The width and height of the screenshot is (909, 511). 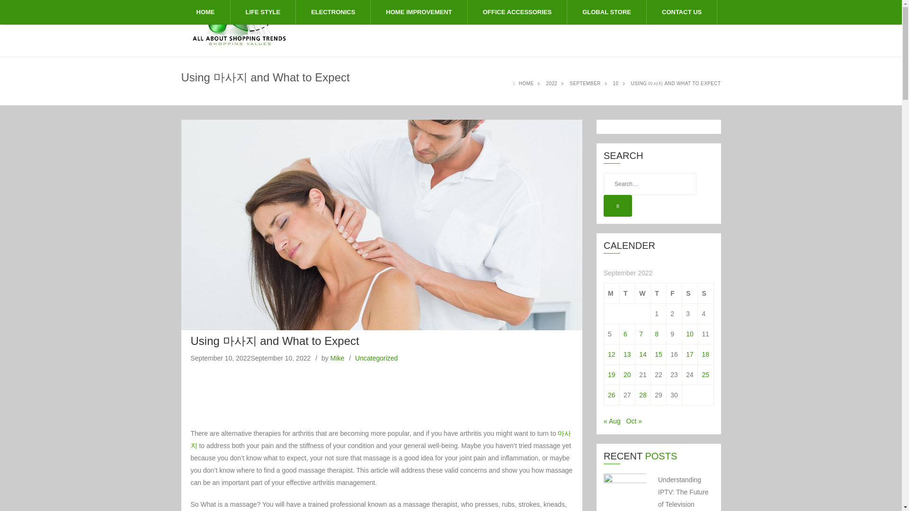 What do you see at coordinates (205, 12) in the screenshot?
I see `HOME` at bounding box center [205, 12].